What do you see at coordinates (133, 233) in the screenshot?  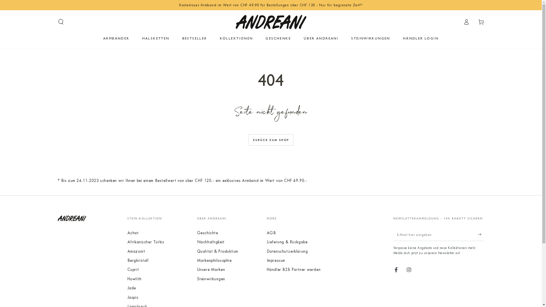 I see `Achat` at bounding box center [133, 233].